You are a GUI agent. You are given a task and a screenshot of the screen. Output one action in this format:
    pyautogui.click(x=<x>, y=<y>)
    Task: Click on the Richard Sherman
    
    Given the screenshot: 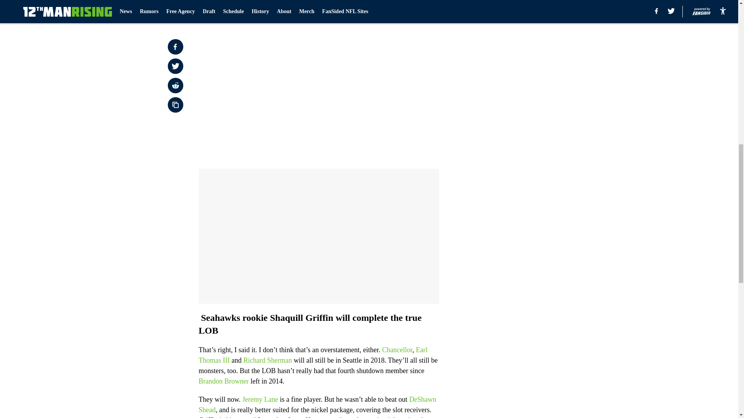 What is the action you would take?
    pyautogui.click(x=267, y=360)
    